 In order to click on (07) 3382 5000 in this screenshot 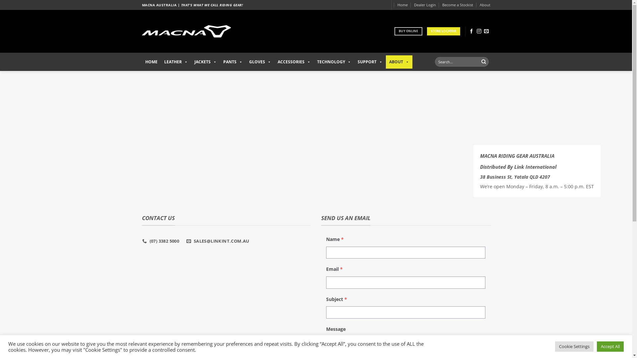, I will do `click(161, 241)`.